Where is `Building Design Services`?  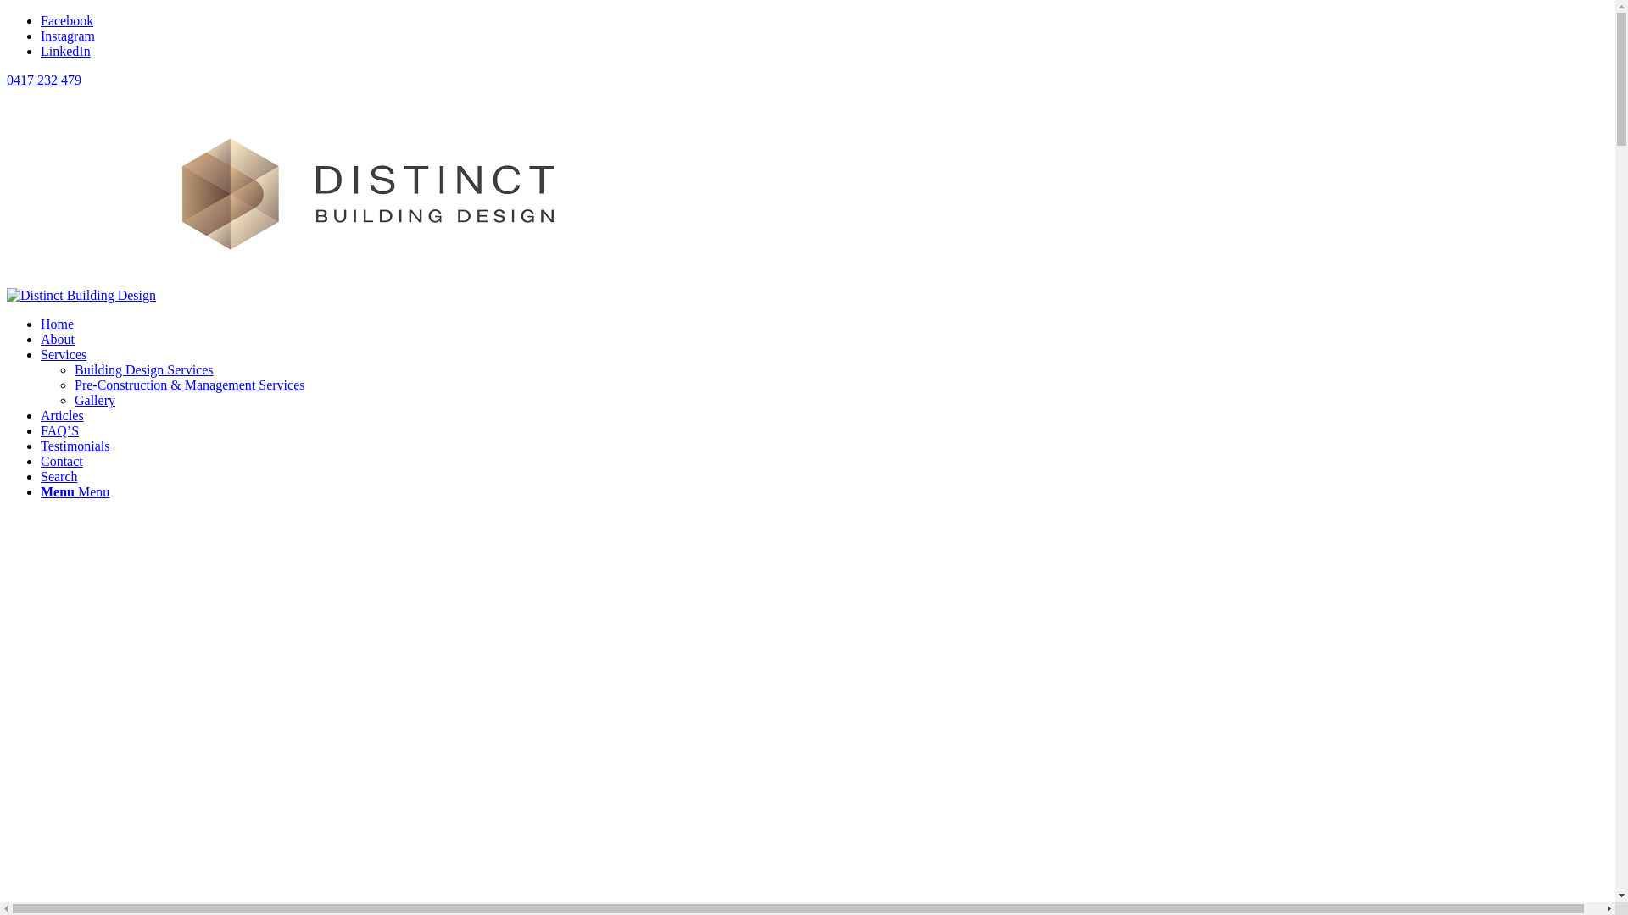
Building Design Services is located at coordinates (144, 369).